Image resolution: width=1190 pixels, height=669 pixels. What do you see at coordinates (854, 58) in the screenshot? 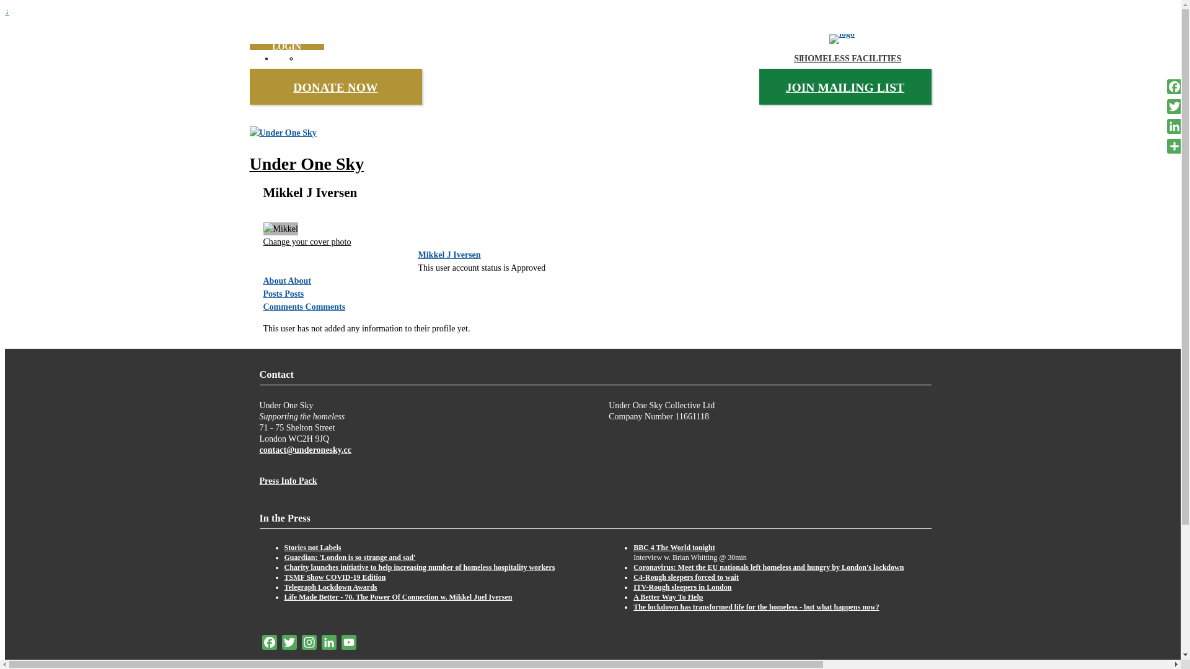
I see `ABOUT` at bounding box center [854, 58].